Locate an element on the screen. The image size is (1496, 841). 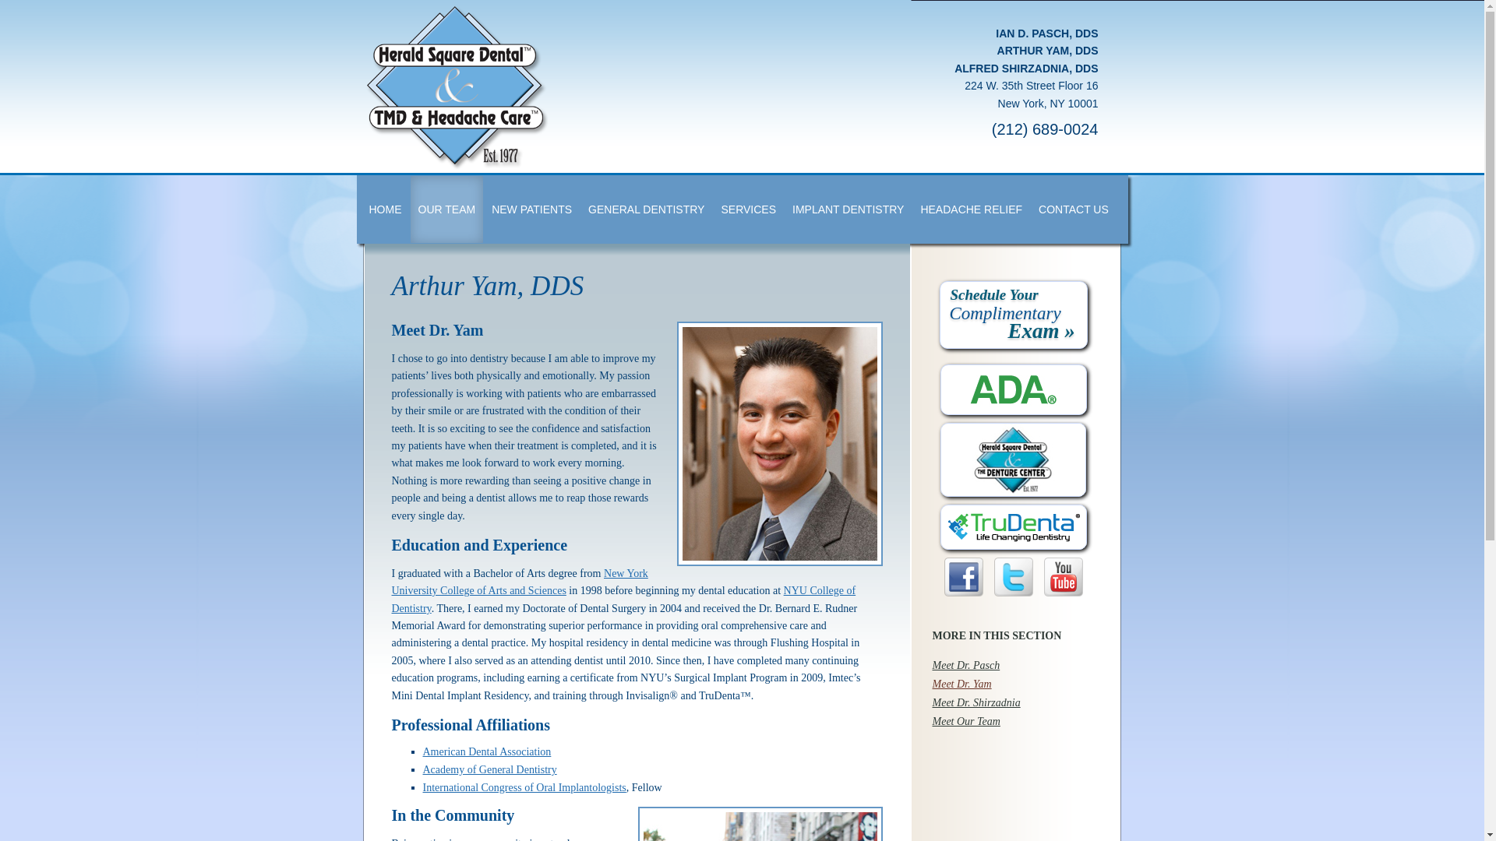
Herald Square Dental is located at coordinates (595, 87).